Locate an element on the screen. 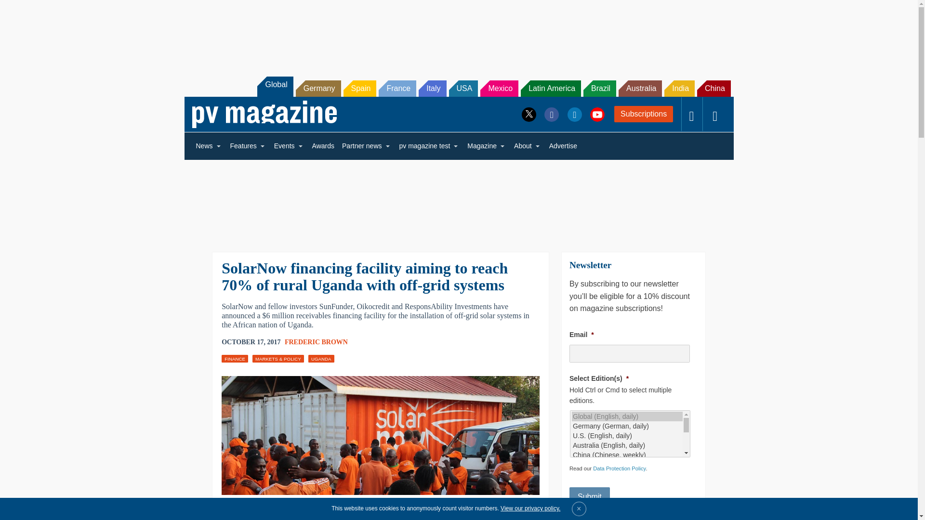 The width and height of the screenshot is (925, 520). France is located at coordinates (397, 89).